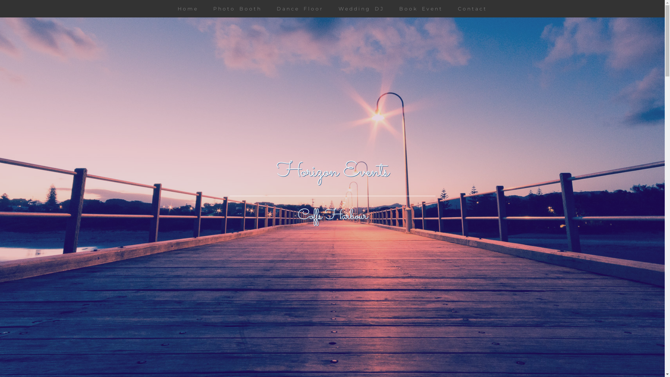 This screenshot has height=377, width=670. Describe the element at coordinates (300, 9) in the screenshot. I see `Dance Floor` at that location.